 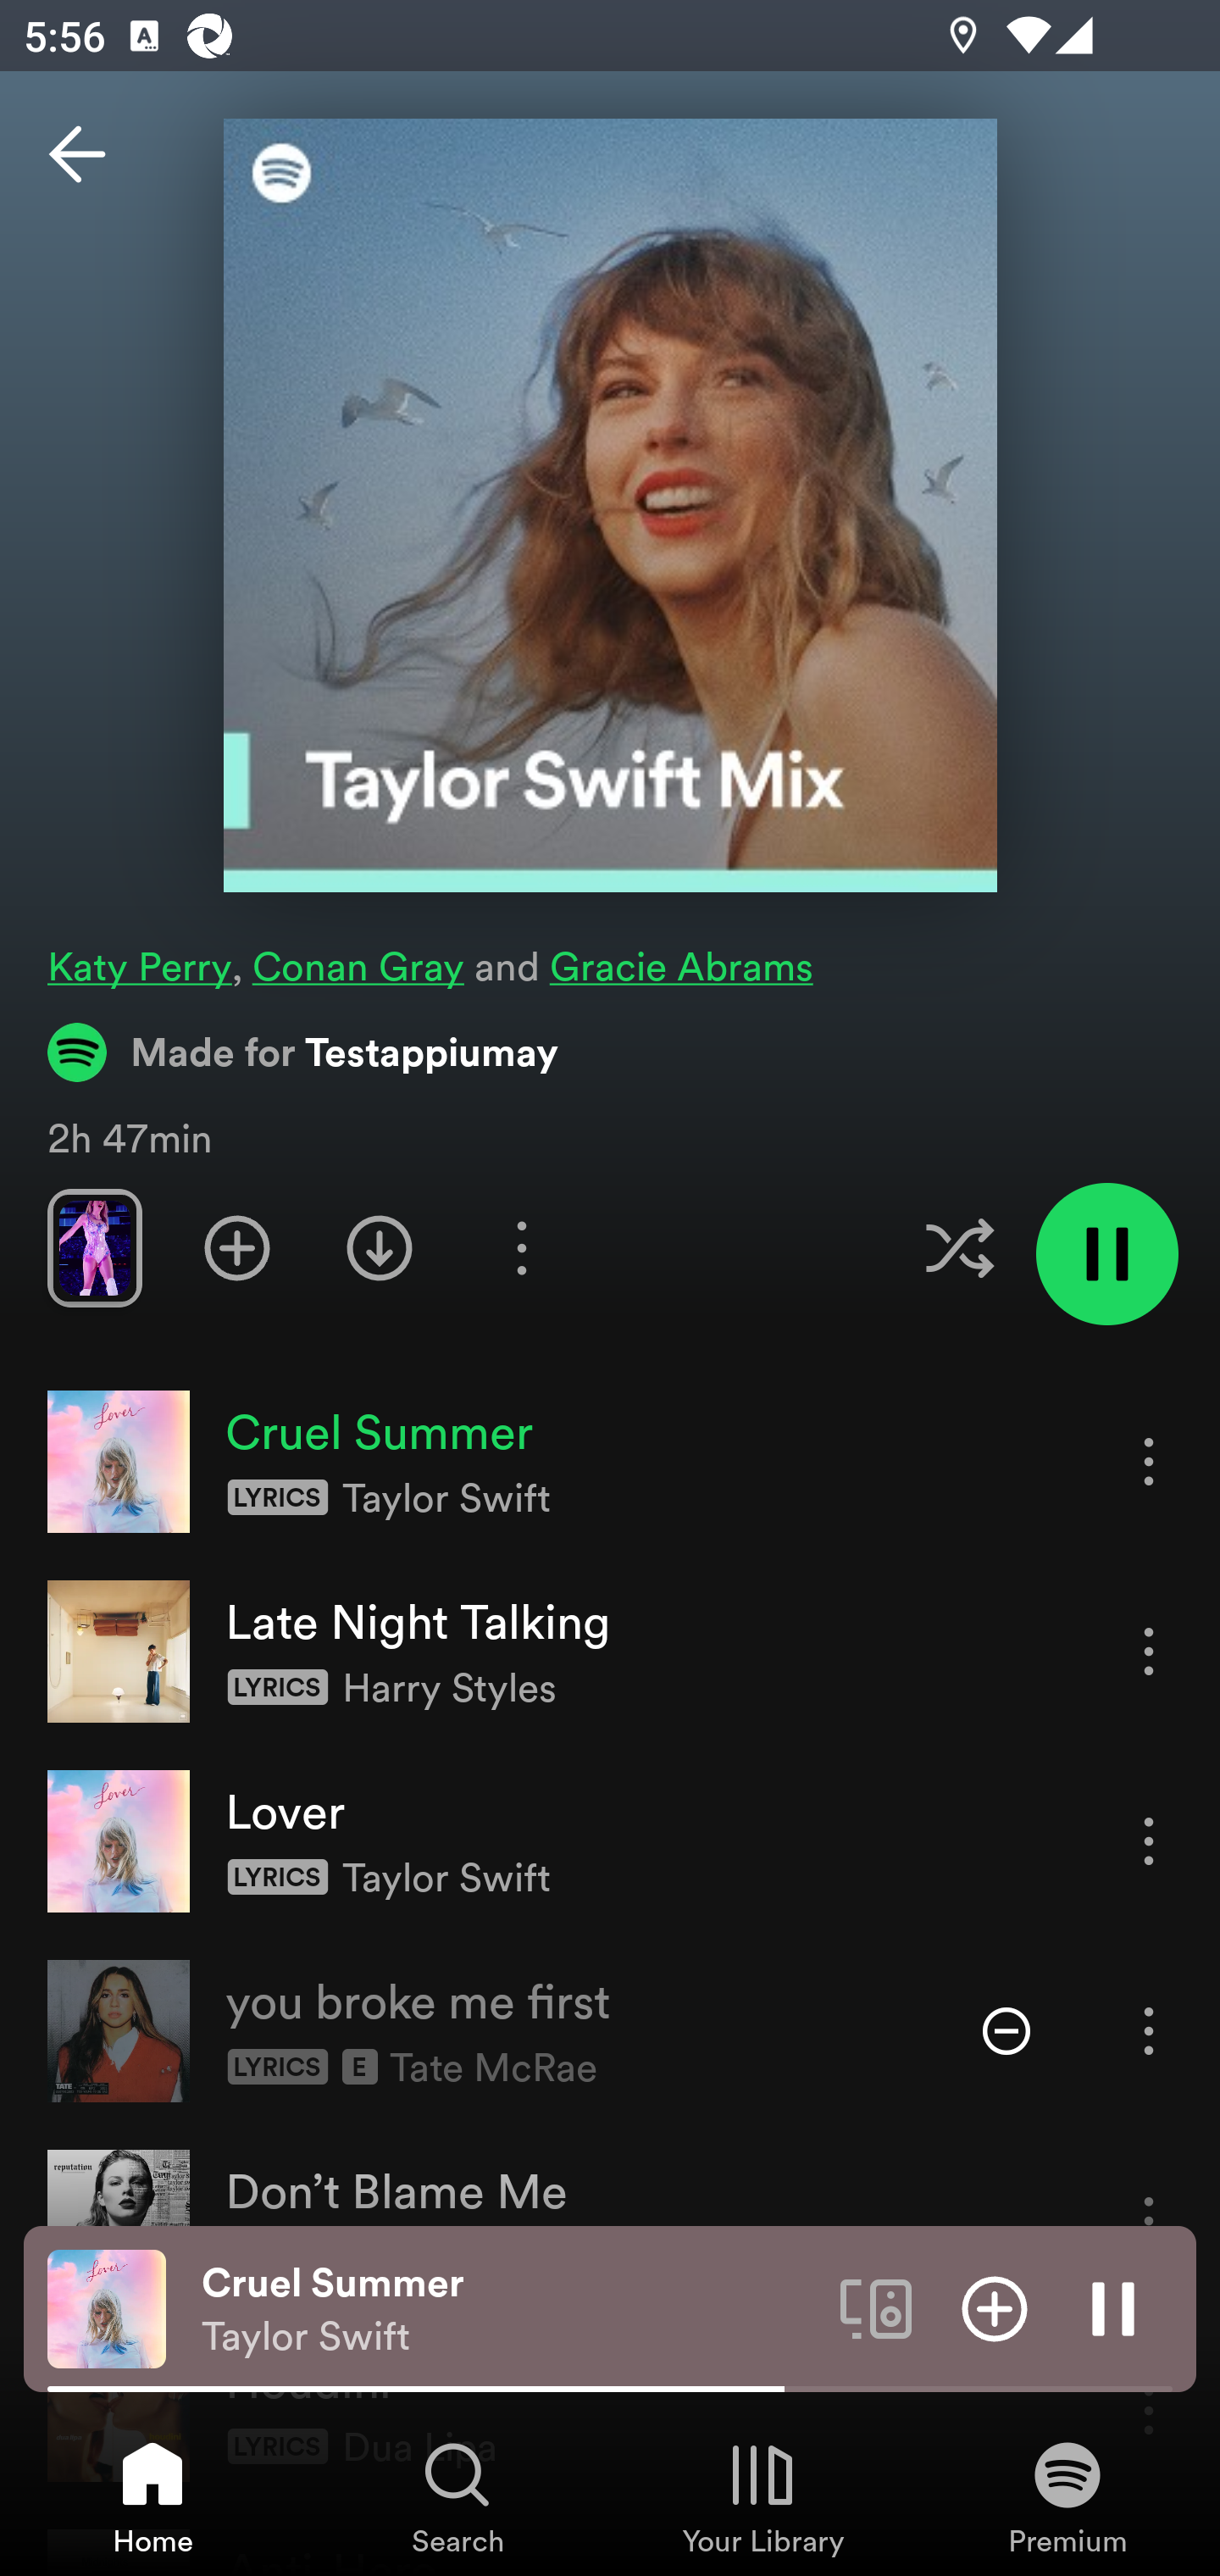 What do you see at coordinates (457, 2496) in the screenshot?
I see `Search, Tab 2 of 4 Search Search` at bounding box center [457, 2496].